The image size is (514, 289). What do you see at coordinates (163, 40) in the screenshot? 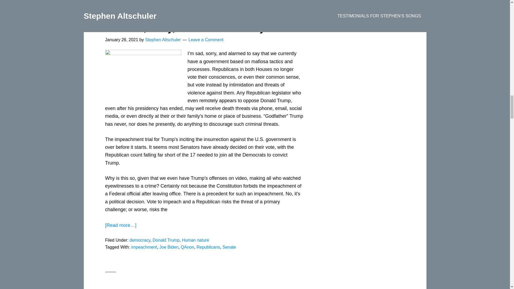
I see `Stephen Altschuler` at bounding box center [163, 40].